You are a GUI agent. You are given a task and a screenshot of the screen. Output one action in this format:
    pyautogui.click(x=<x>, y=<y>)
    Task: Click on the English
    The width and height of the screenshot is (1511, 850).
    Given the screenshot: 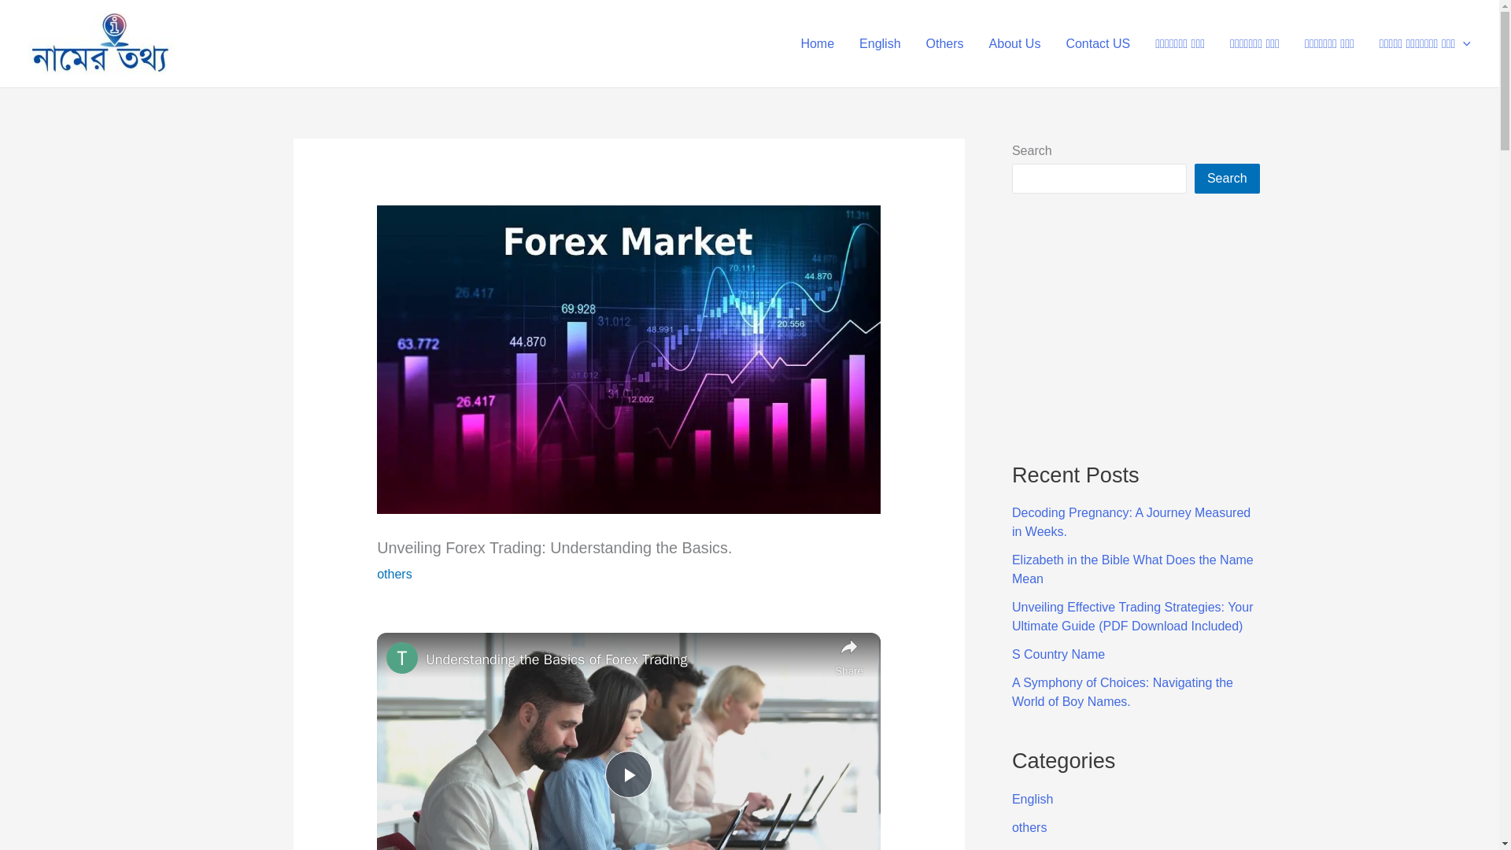 What is the action you would take?
    pyautogui.click(x=879, y=44)
    